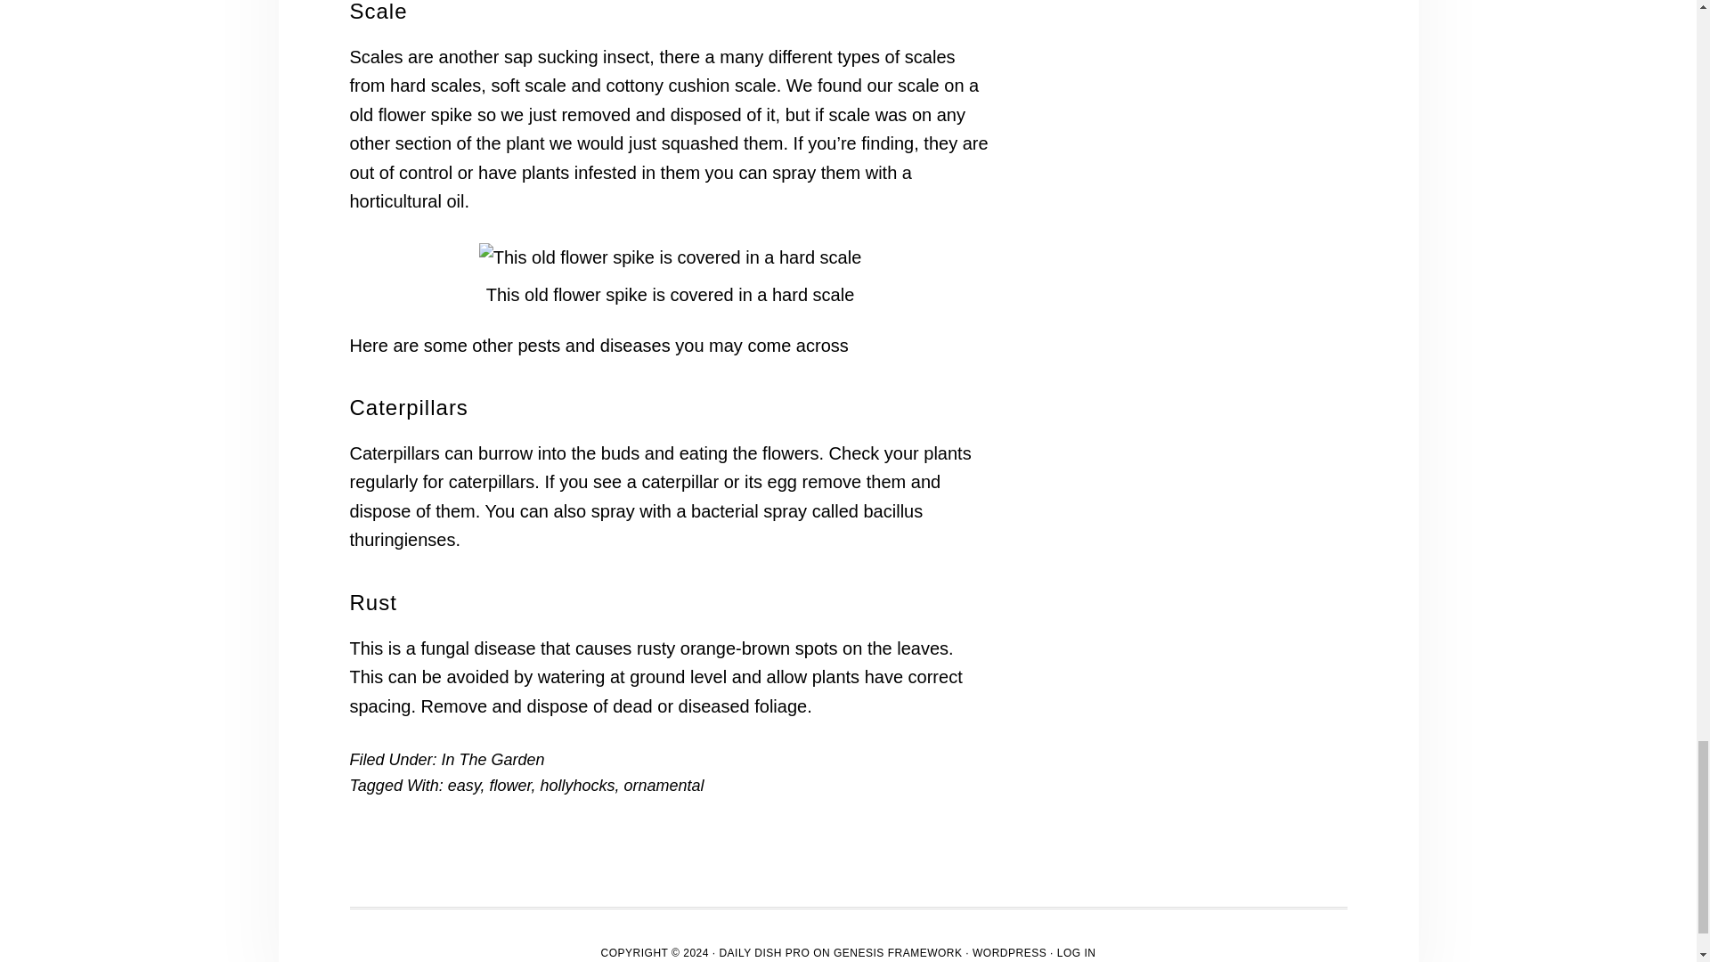  I want to click on hollyhocks, so click(577, 786).